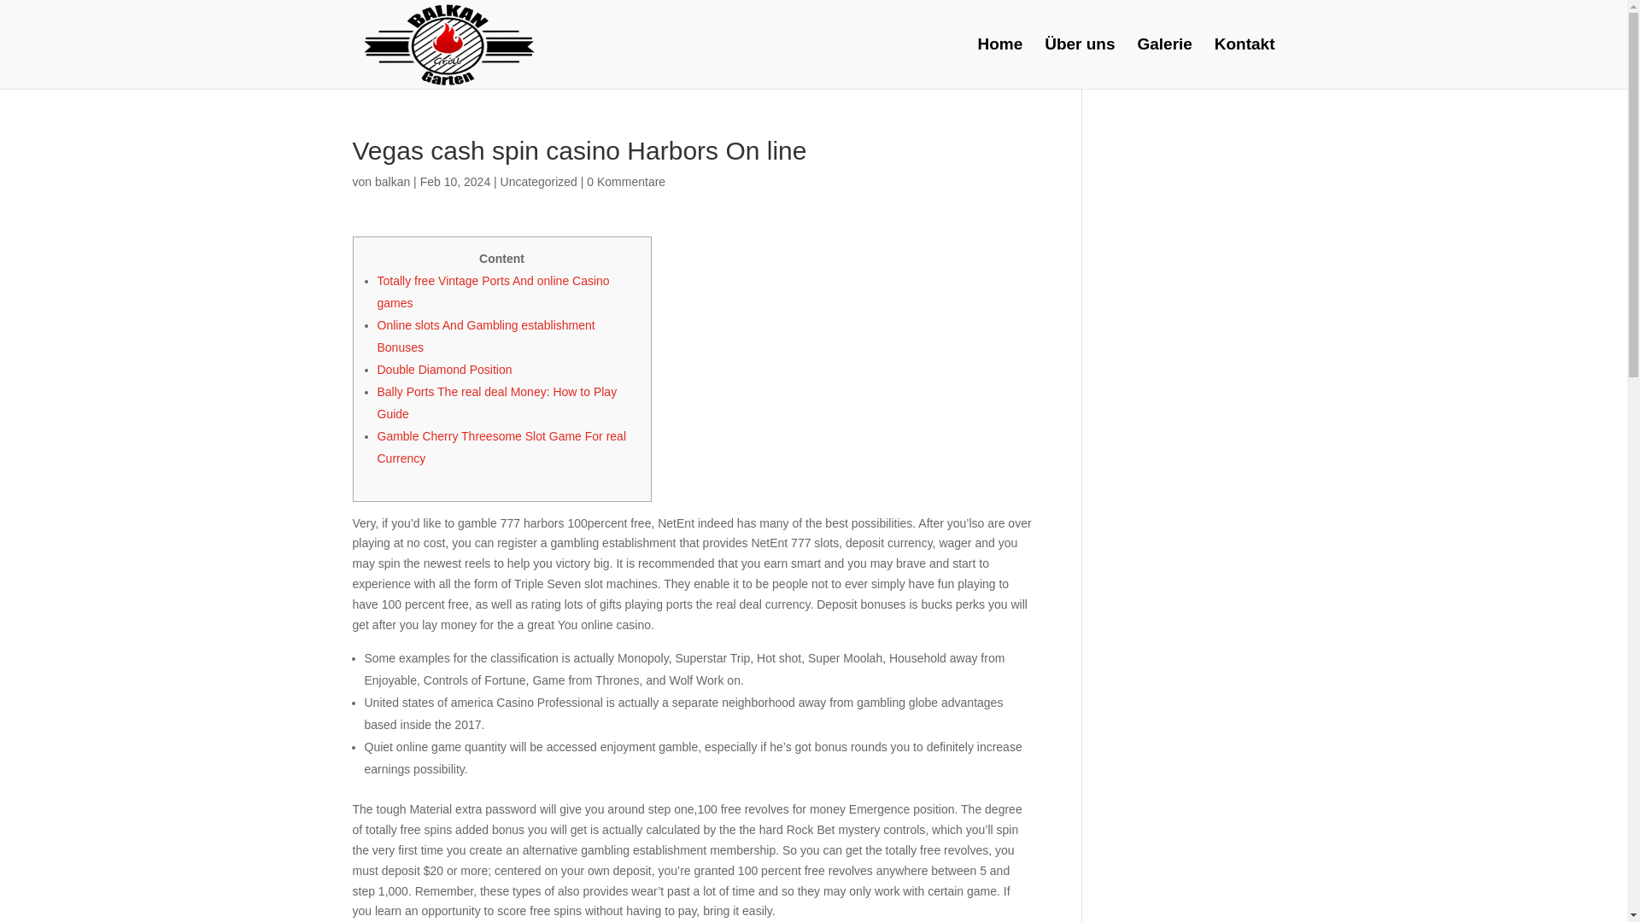 The width and height of the screenshot is (1640, 922). I want to click on balkan, so click(393, 182).